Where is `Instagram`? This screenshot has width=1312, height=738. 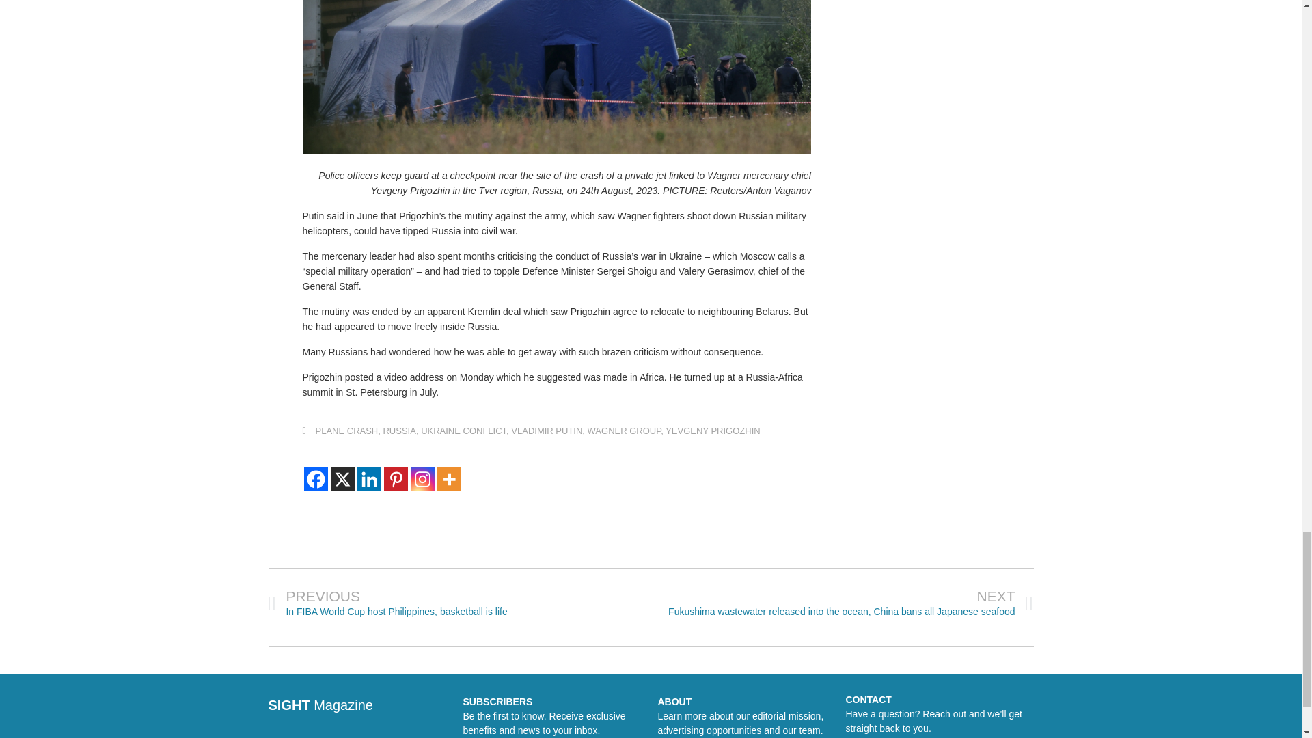 Instagram is located at coordinates (422, 479).